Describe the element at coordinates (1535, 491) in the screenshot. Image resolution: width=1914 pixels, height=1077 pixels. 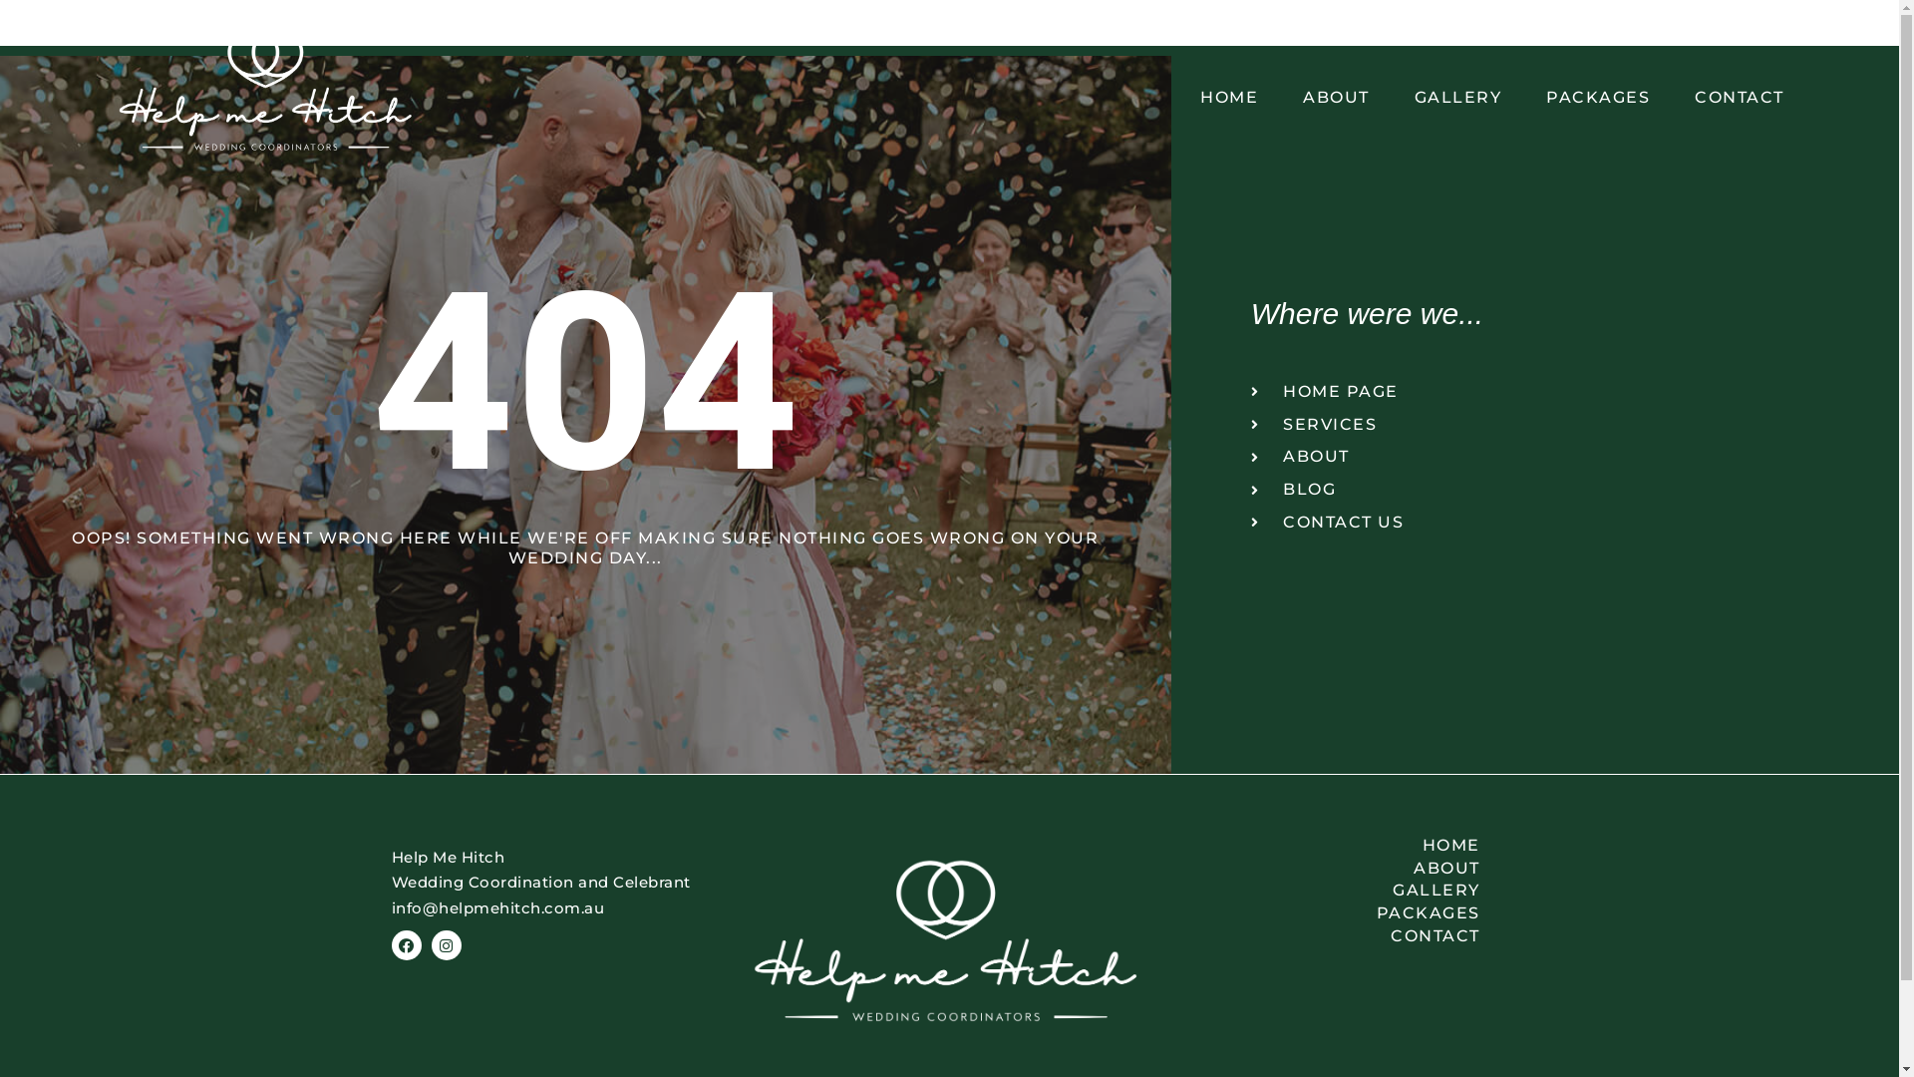
I see `BLOG` at that location.